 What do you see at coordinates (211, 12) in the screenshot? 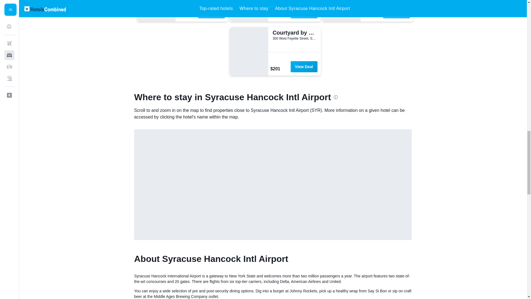
I see `View Deal` at bounding box center [211, 12].